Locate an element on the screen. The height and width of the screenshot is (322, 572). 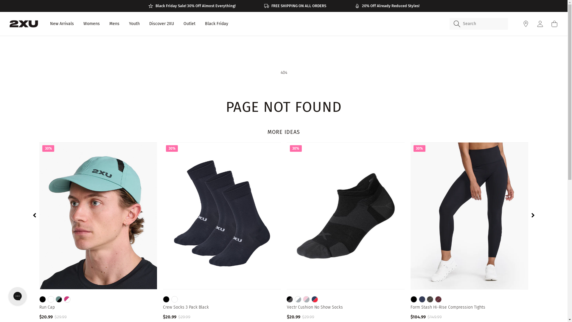
Vectr Cushion No Show Socks is located at coordinates (346, 307).